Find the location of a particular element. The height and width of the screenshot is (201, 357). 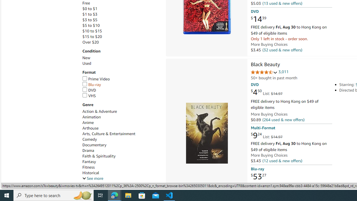

$14.39 is located at coordinates (258, 19).